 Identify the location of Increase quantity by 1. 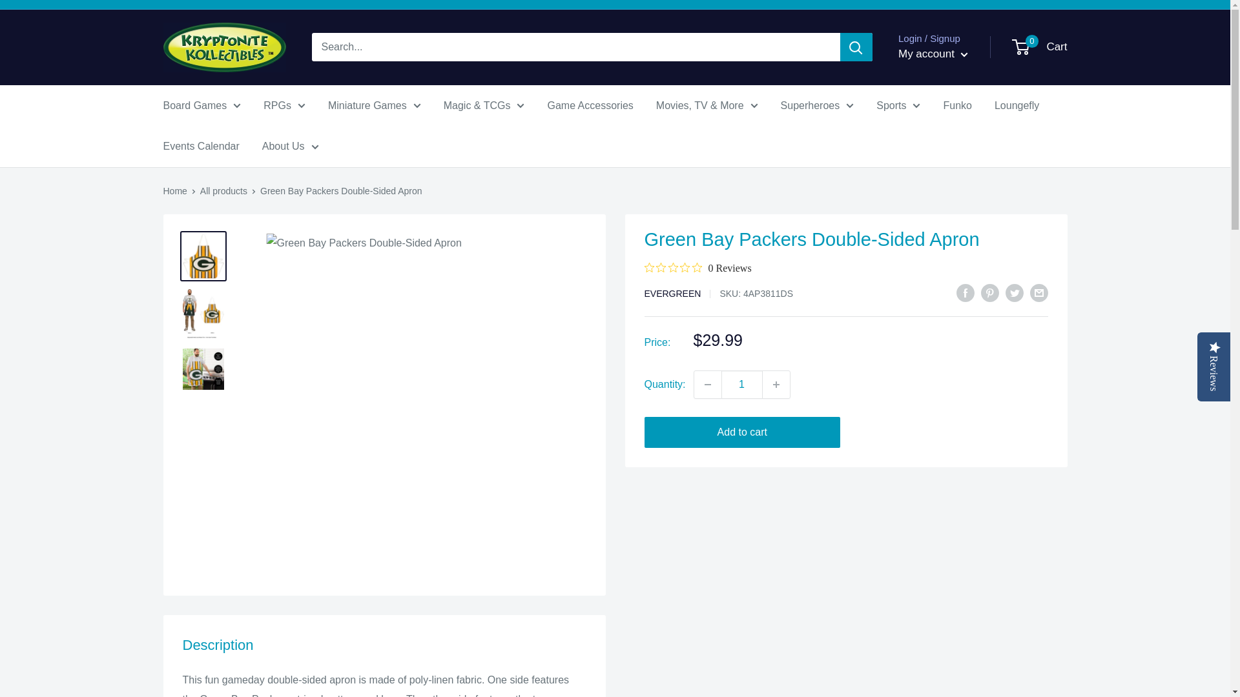
(776, 384).